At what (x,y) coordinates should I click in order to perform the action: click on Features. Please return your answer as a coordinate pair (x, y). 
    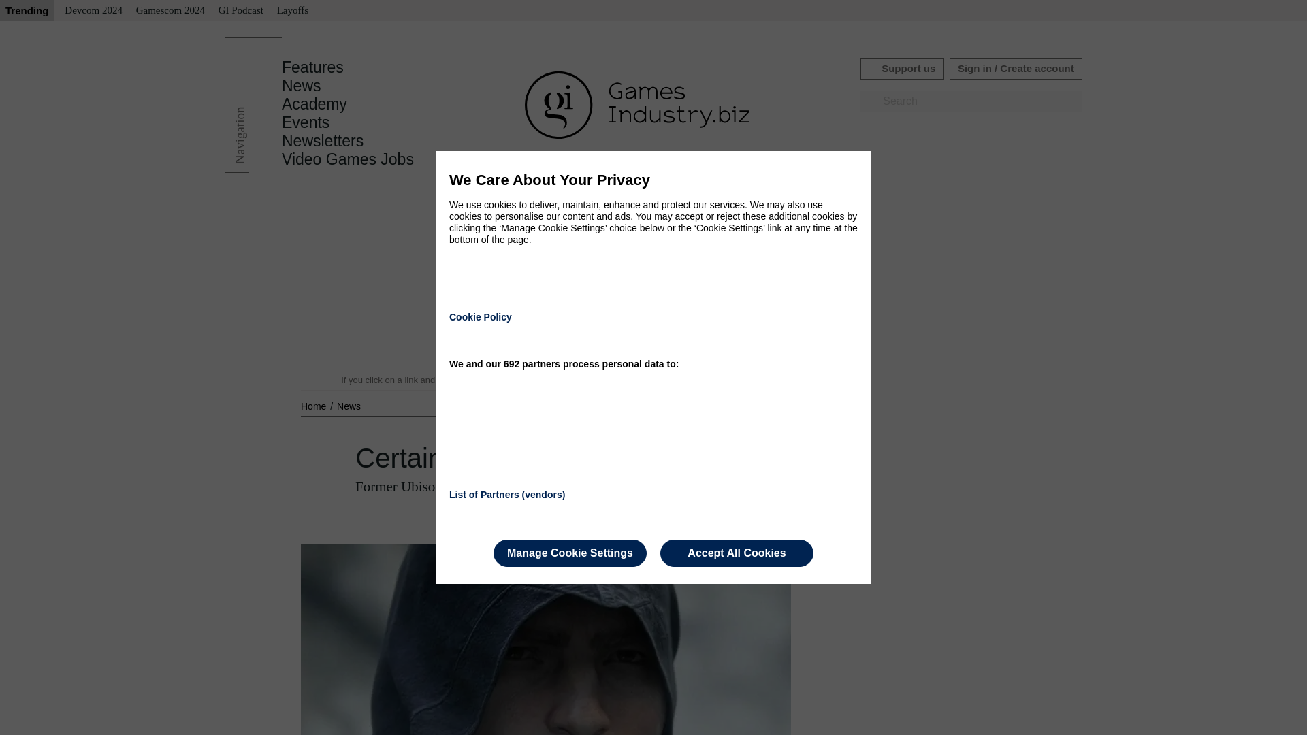
    Looking at the image, I should click on (312, 67).